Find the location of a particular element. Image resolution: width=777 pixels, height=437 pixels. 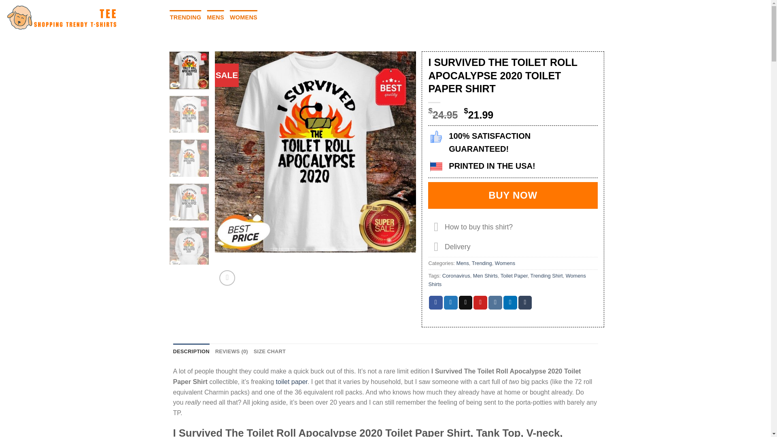

HOME is located at coordinates (155, 17).